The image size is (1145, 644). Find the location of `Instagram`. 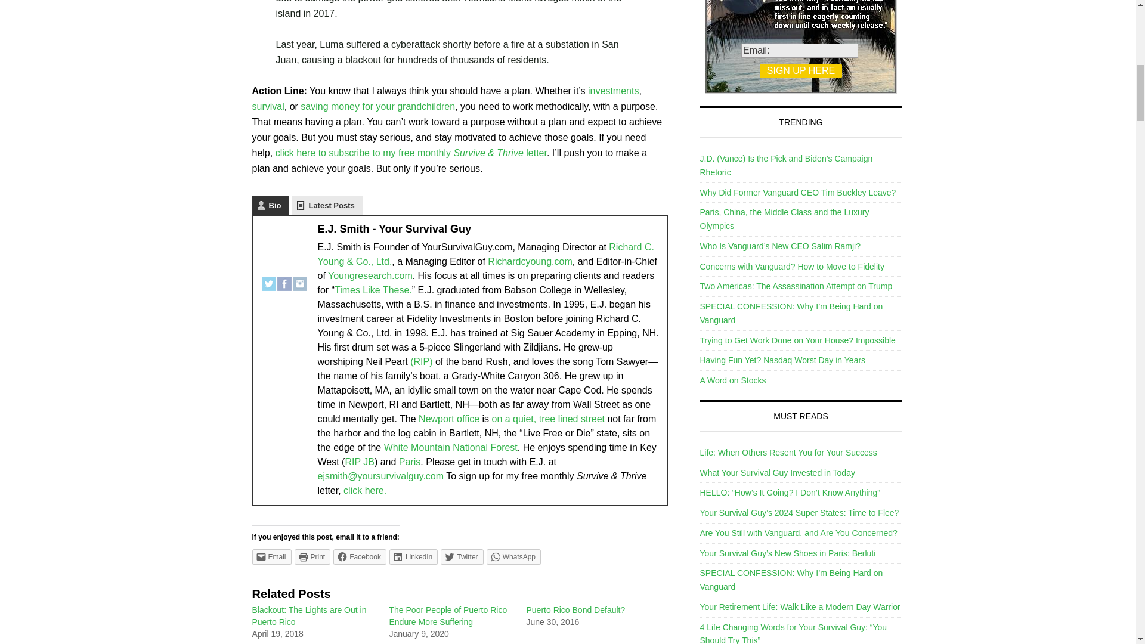

Instagram is located at coordinates (299, 278).